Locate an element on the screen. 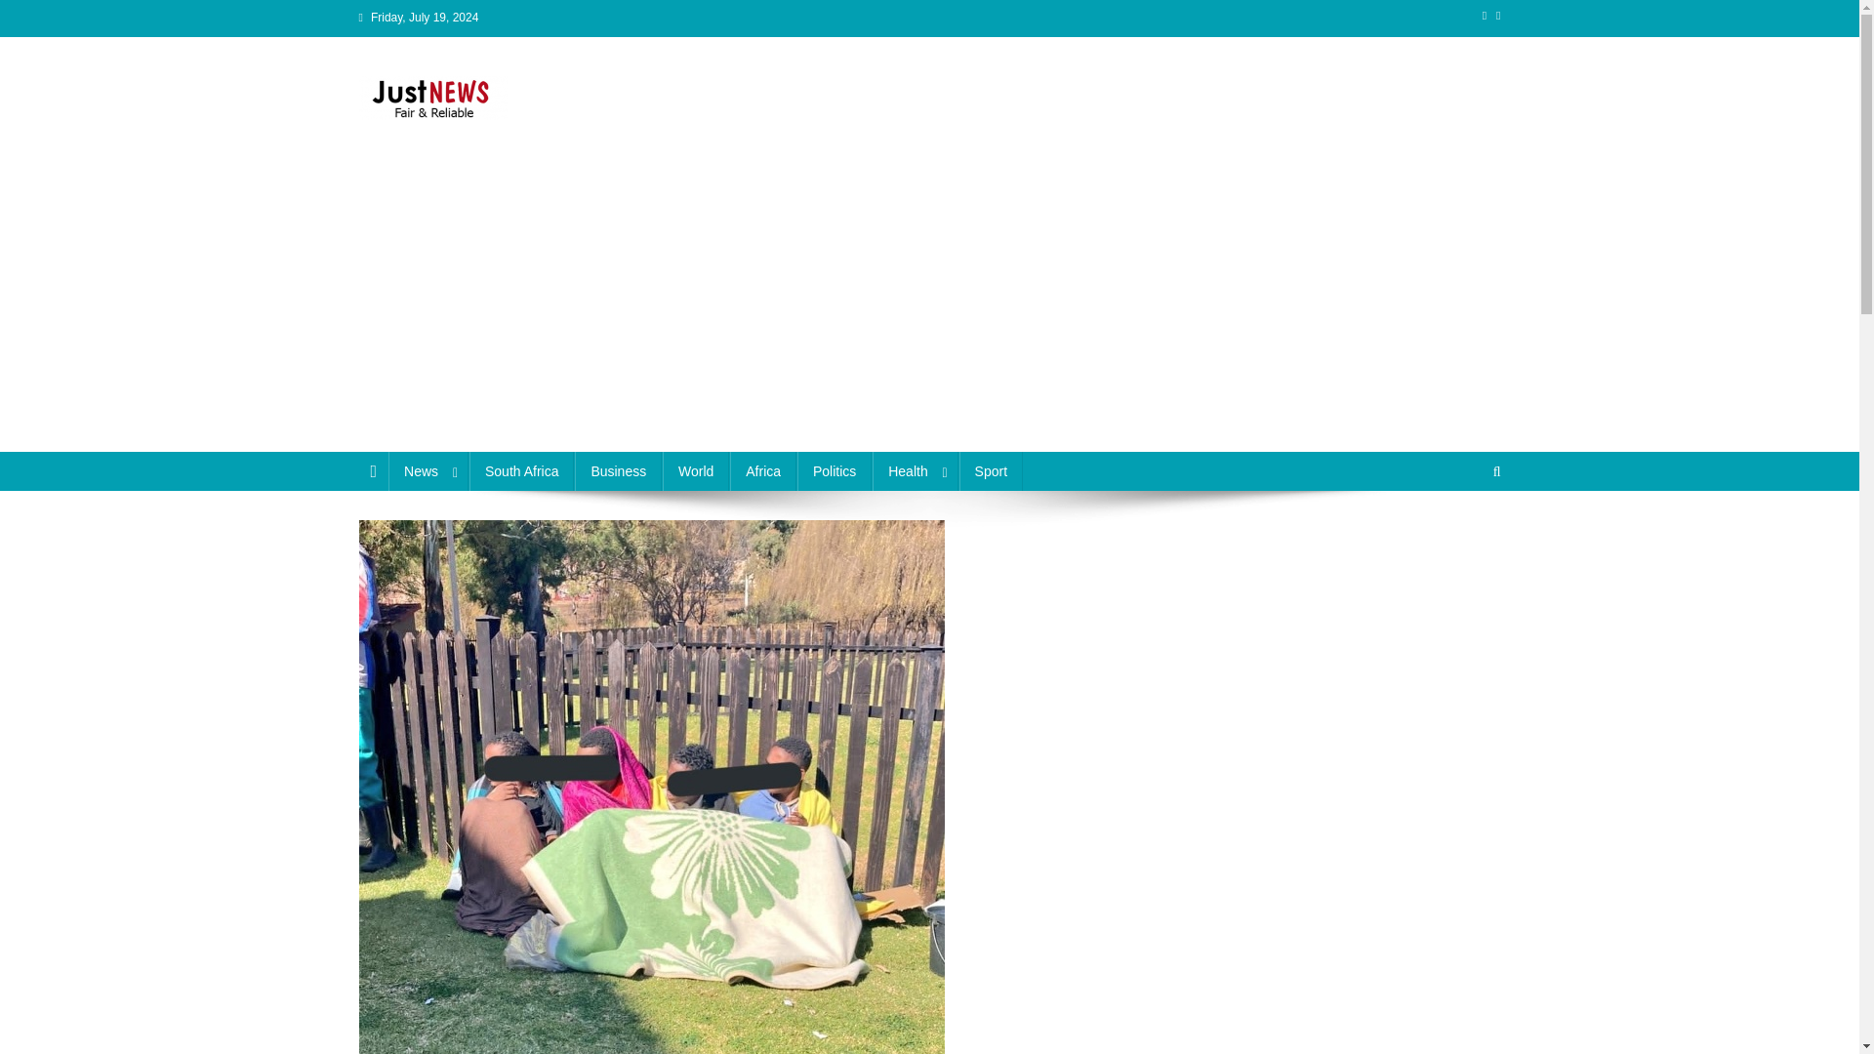  Business is located at coordinates (618, 471).